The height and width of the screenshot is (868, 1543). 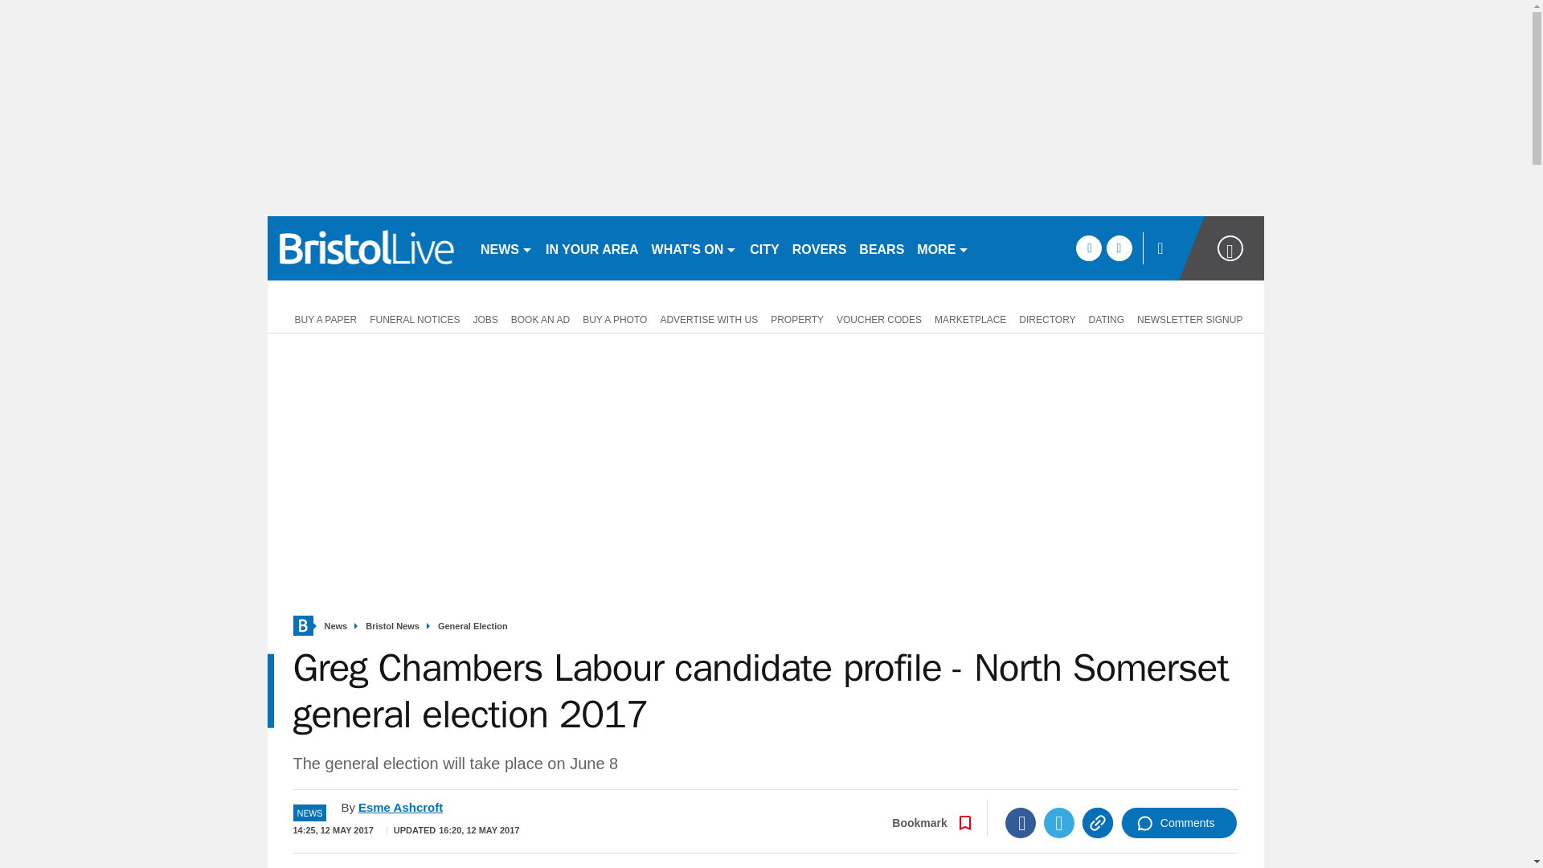 I want to click on IN YOUR AREA, so click(x=591, y=248).